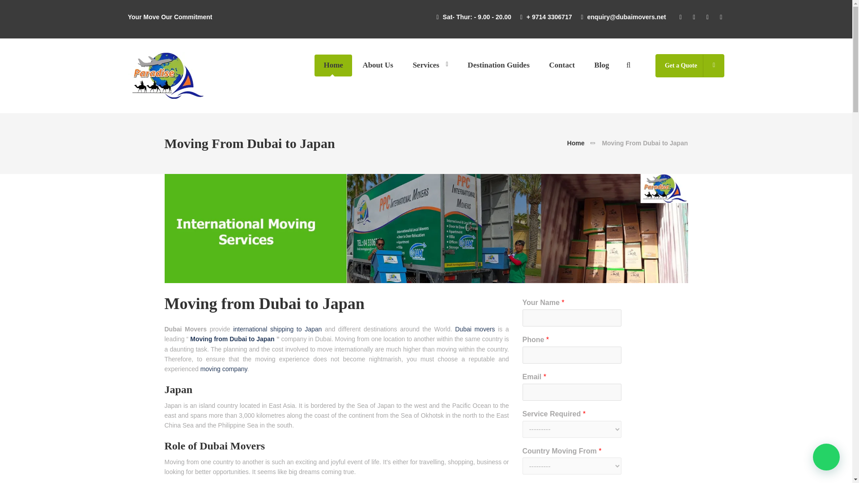 This screenshot has width=859, height=483. What do you see at coordinates (719, 17) in the screenshot?
I see `Instagram` at bounding box center [719, 17].